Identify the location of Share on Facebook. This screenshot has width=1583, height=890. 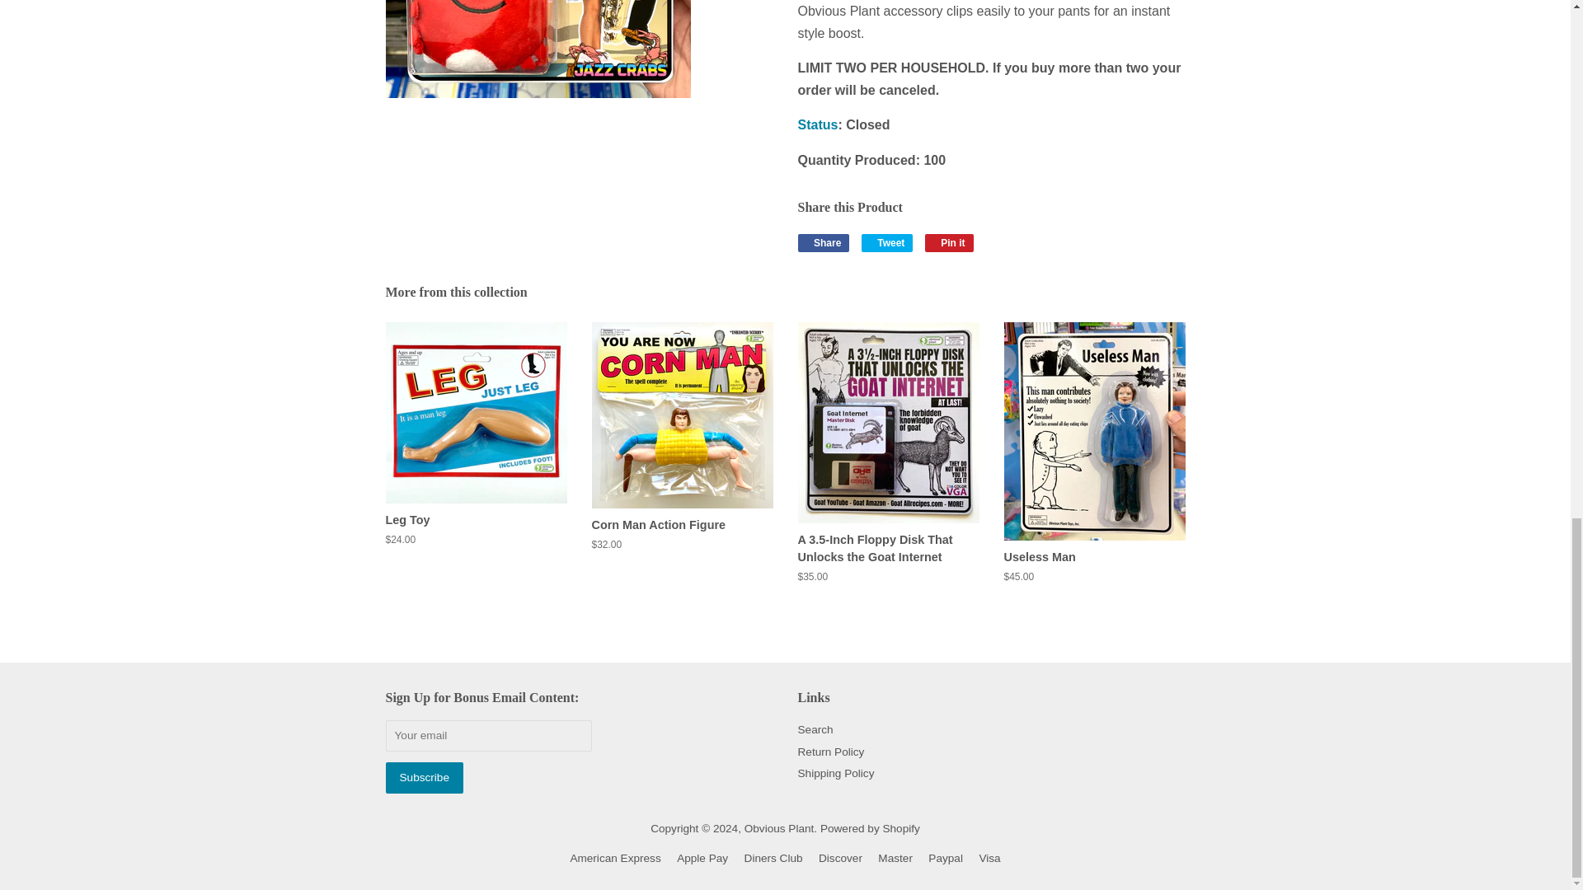
(824, 242).